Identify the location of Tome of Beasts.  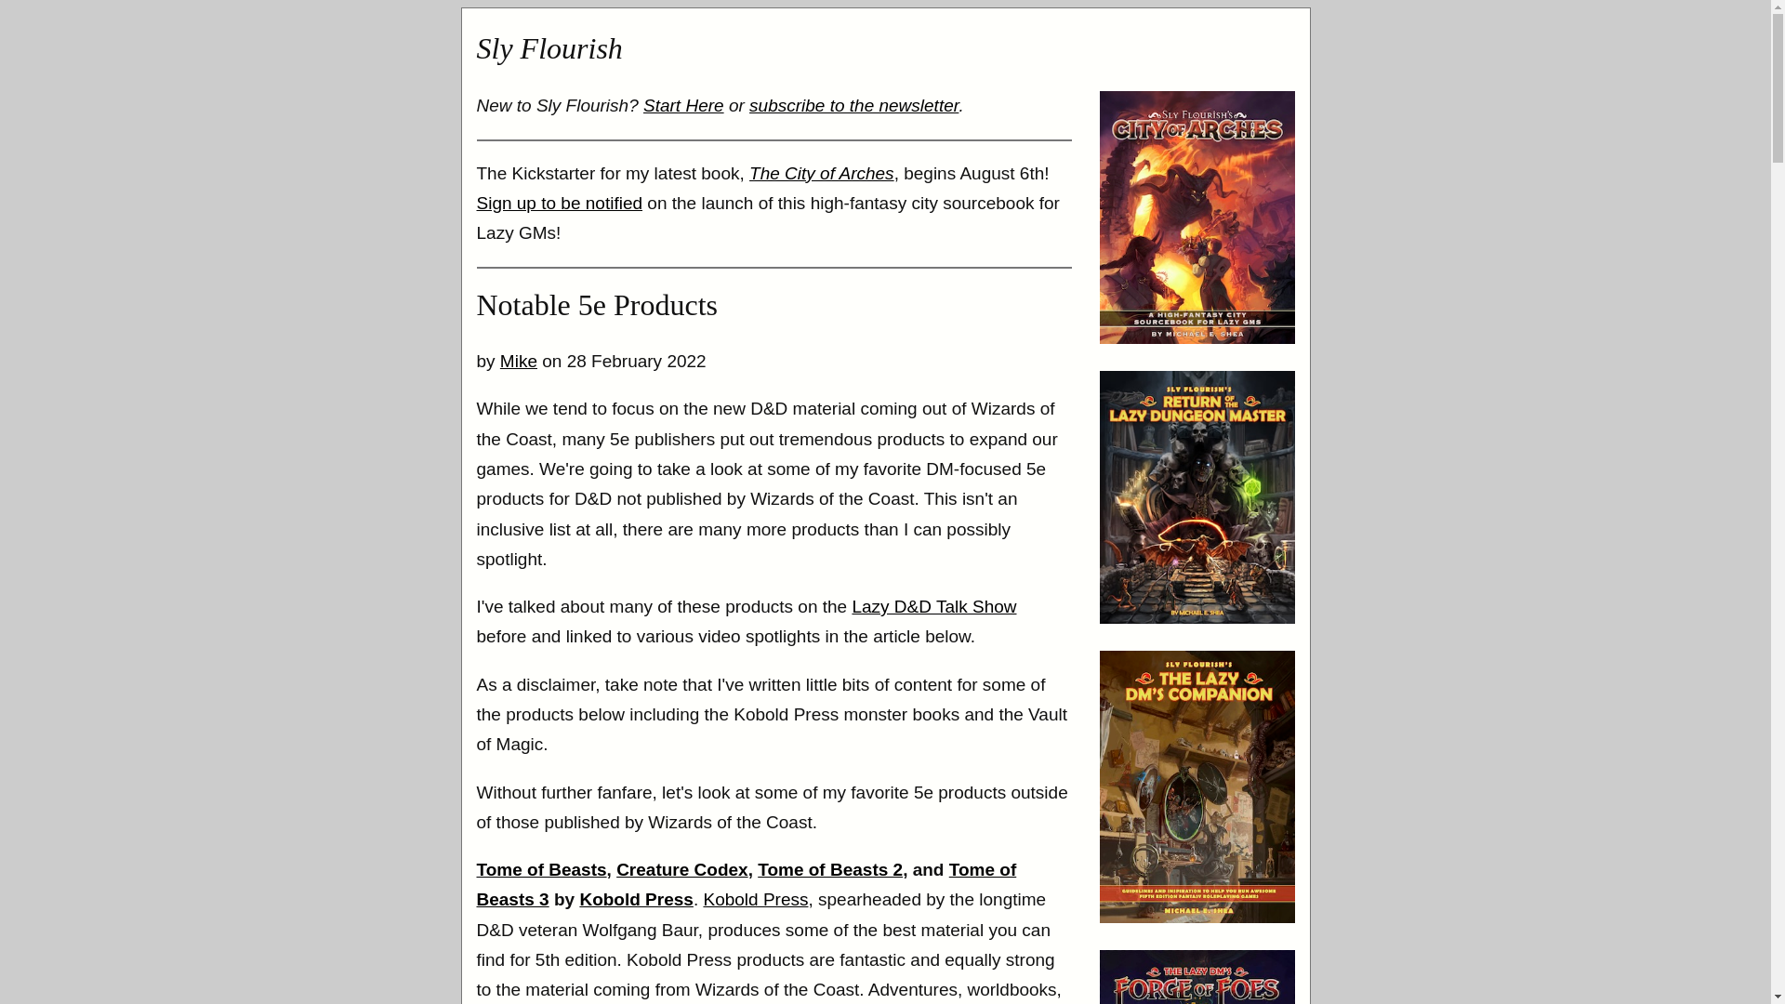
(541, 869).